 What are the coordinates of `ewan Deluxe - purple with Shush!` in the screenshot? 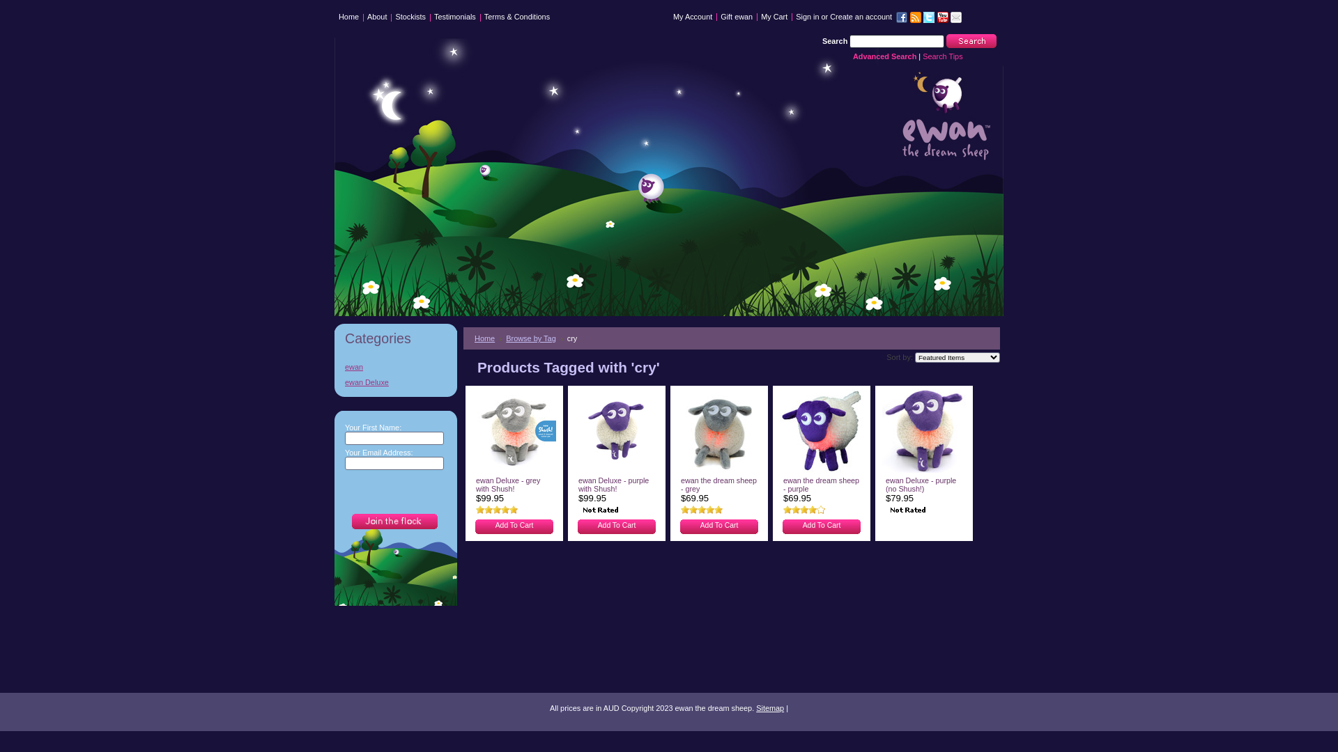 It's located at (613, 486).